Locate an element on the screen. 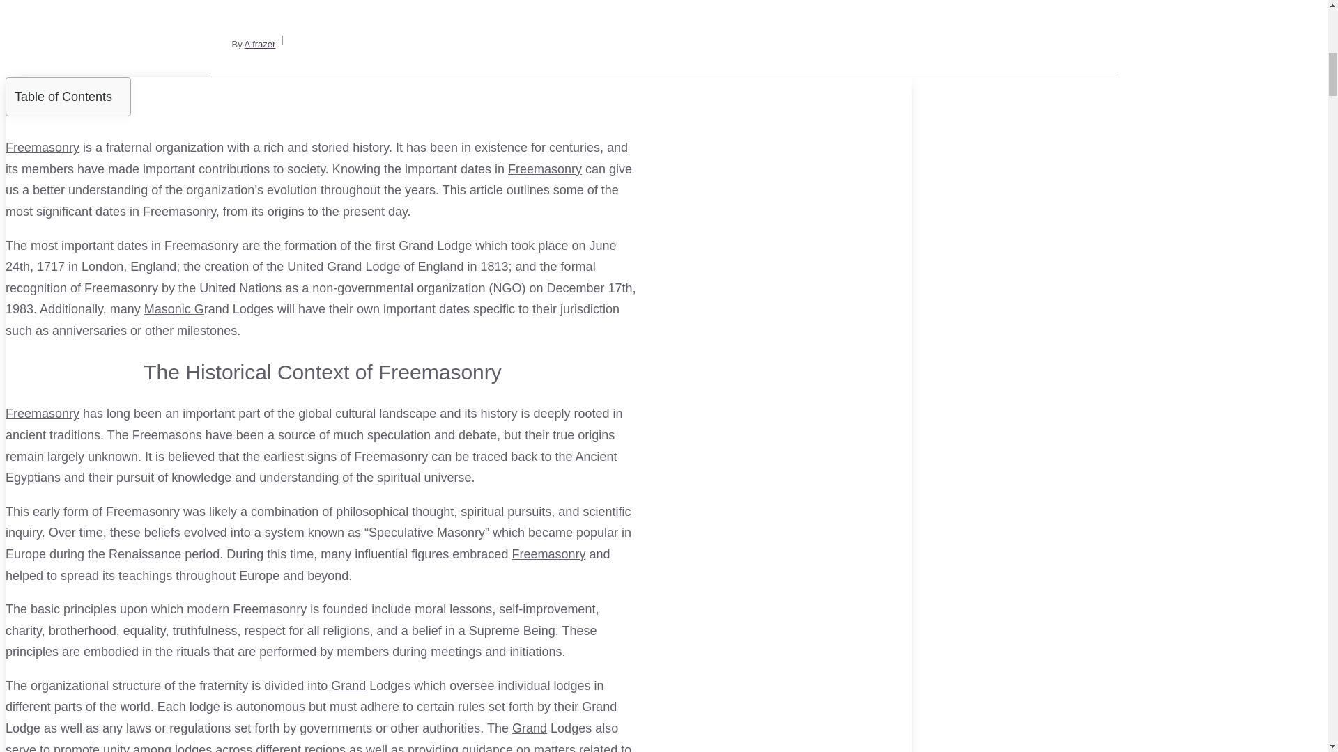 This screenshot has height=752, width=1338. Freemasonry is located at coordinates (179, 212).